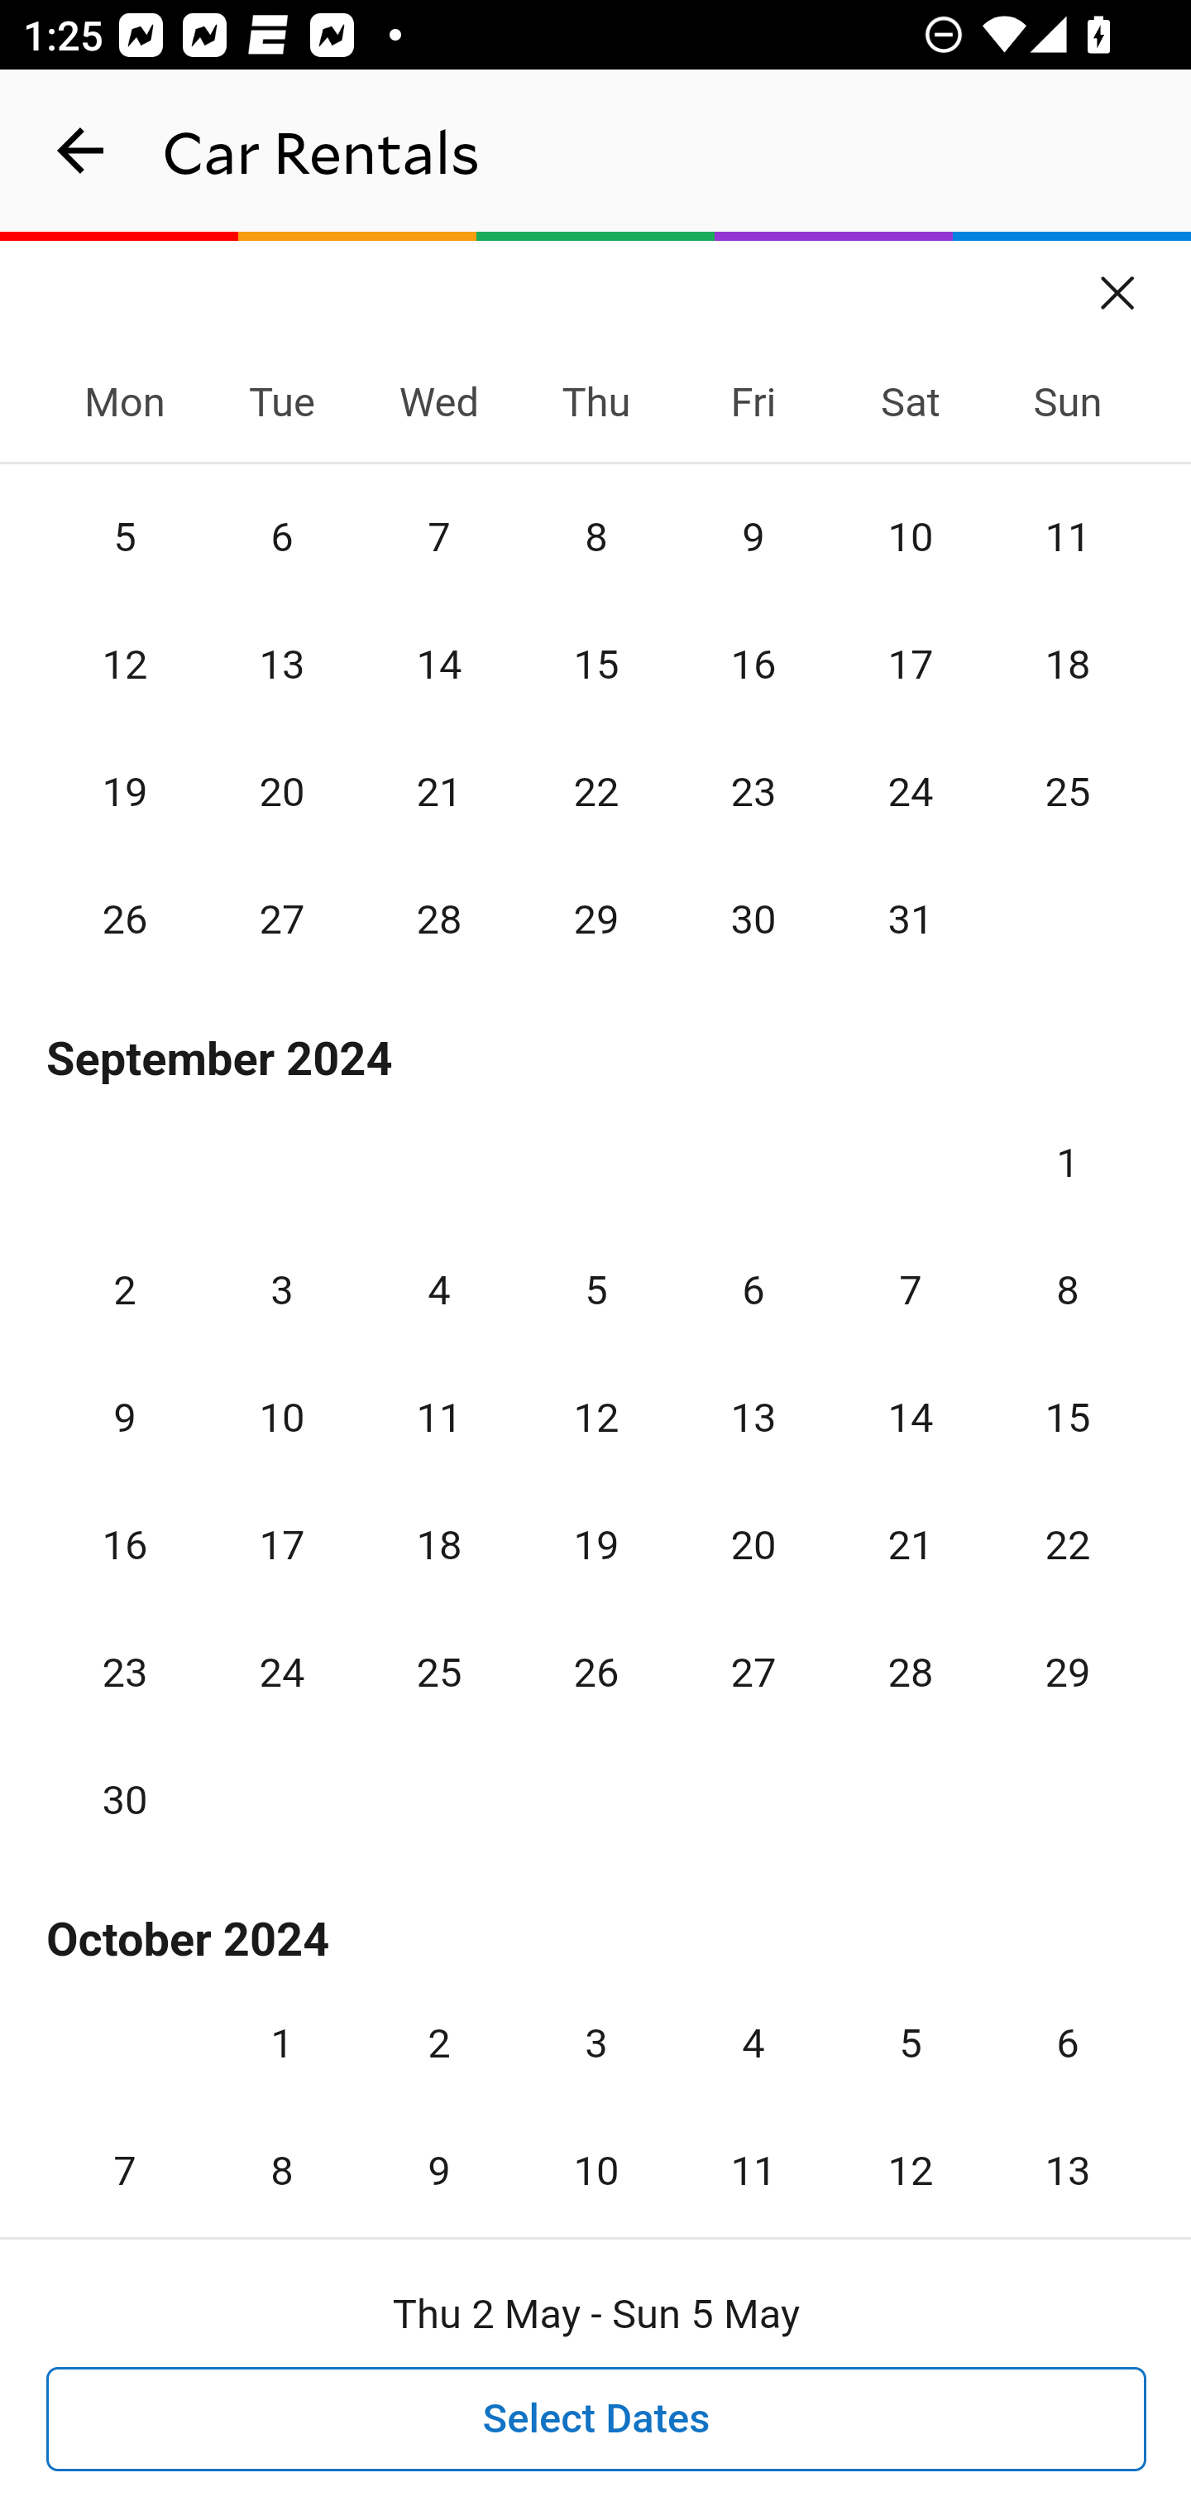 This screenshot has width=1191, height=2516. What do you see at coordinates (910, 665) in the screenshot?
I see `17 August 2024` at bounding box center [910, 665].